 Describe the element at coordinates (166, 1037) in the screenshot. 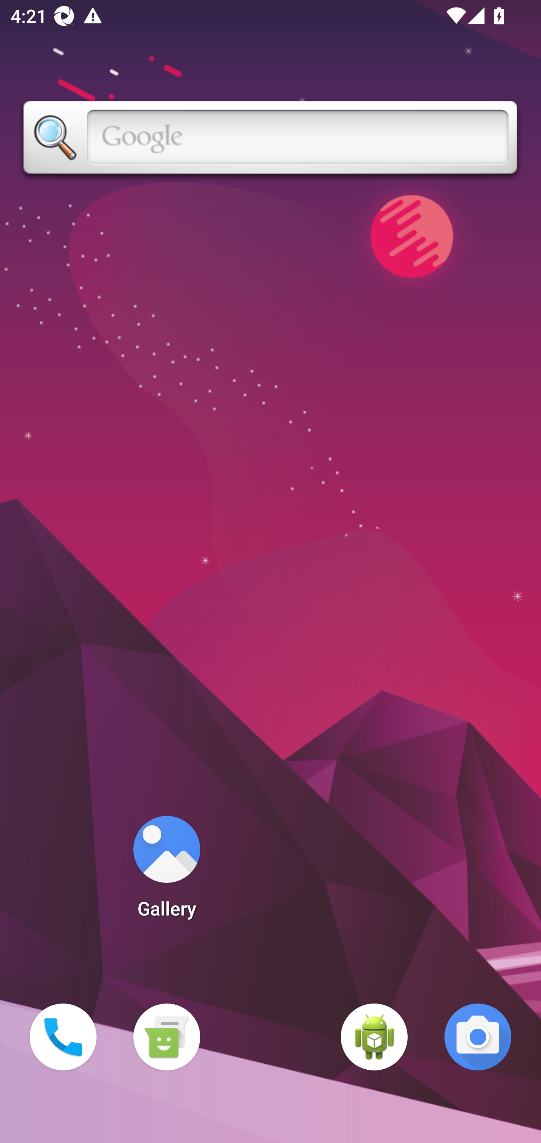

I see `Messaging` at that location.